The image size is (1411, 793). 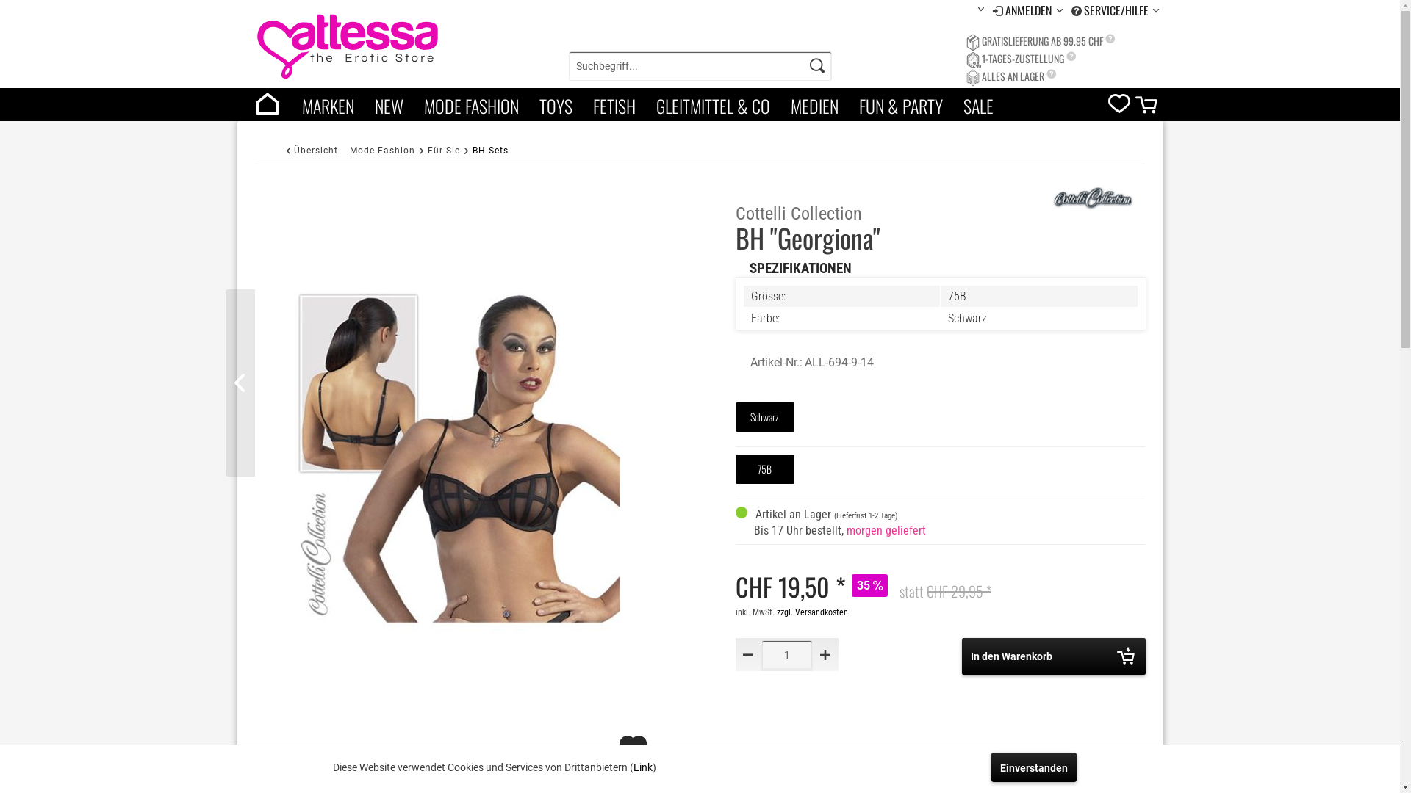 What do you see at coordinates (1053, 656) in the screenshot?
I see `In den Warenkorb` at bounding box center [1053, 656].